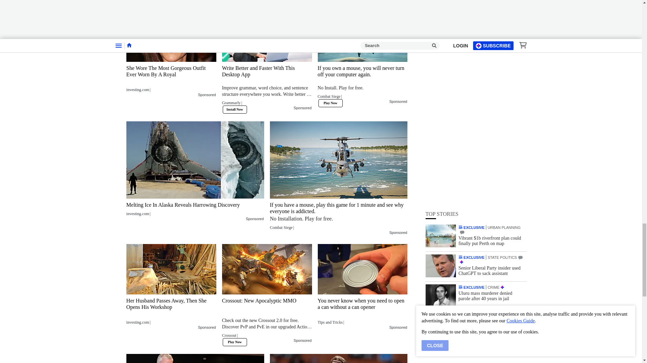 This screenshot has width=647, height=363. What do you see at coordinates (267, 87) in the screenshot?
I see `Write Better and Faster With This Desktop App` at bounding box center [267, 87].